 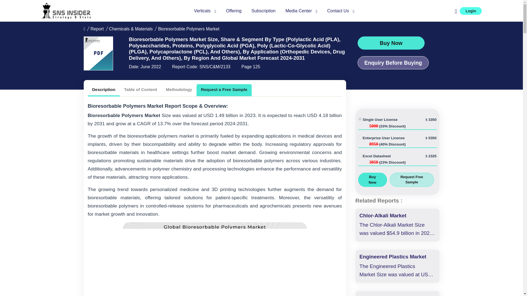 I want to click on Enquiry Before Buying, so click(x=393, y=62).